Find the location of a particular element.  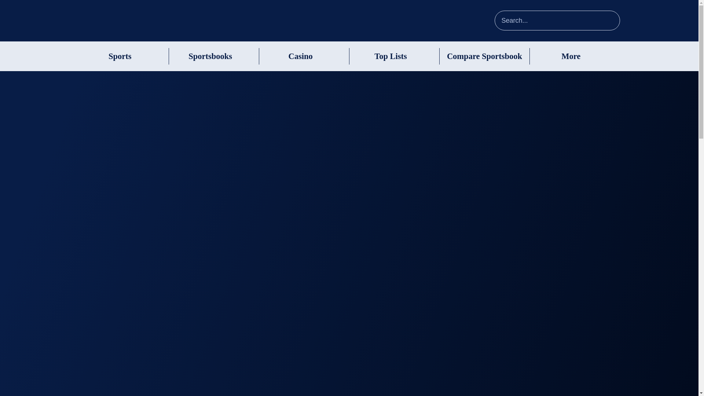

Sportsbooks is located at coordinates (210, 56).